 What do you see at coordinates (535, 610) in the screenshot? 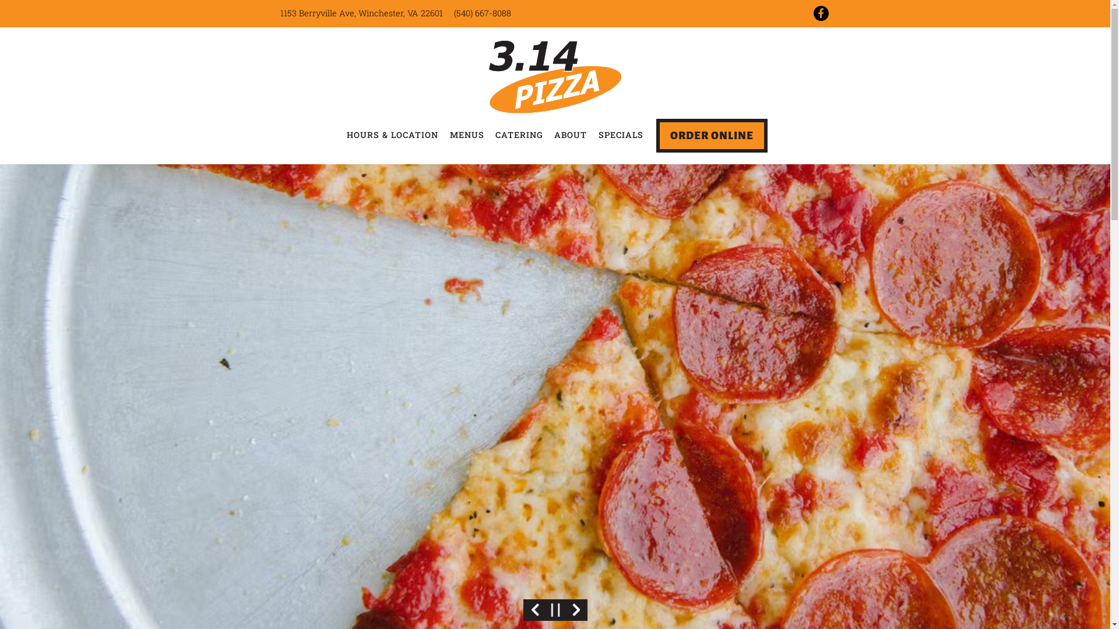
I see `Previous Slide` at bounding box center [535, 610].